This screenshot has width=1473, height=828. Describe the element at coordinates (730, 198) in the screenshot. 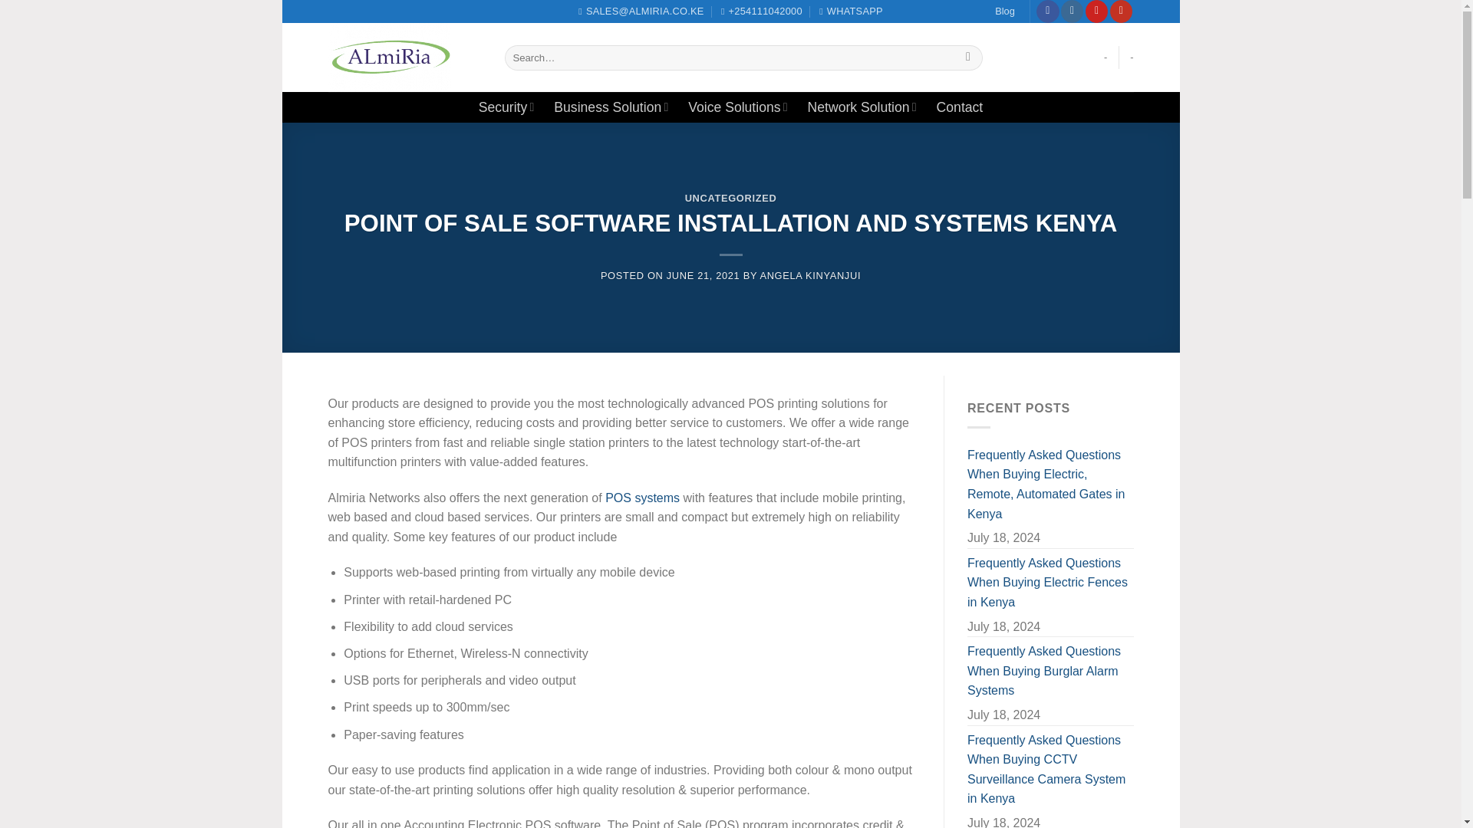

I see `UNCATEGORIZED` at that location.